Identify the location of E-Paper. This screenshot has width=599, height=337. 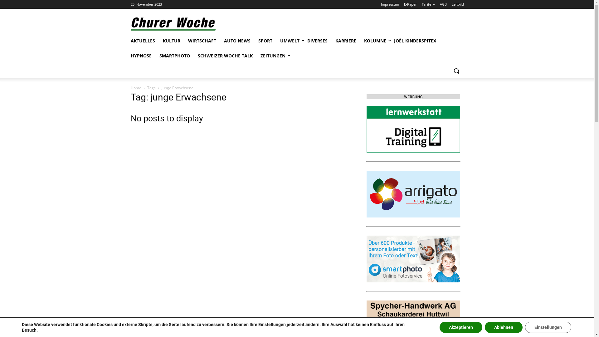
(410, 4).